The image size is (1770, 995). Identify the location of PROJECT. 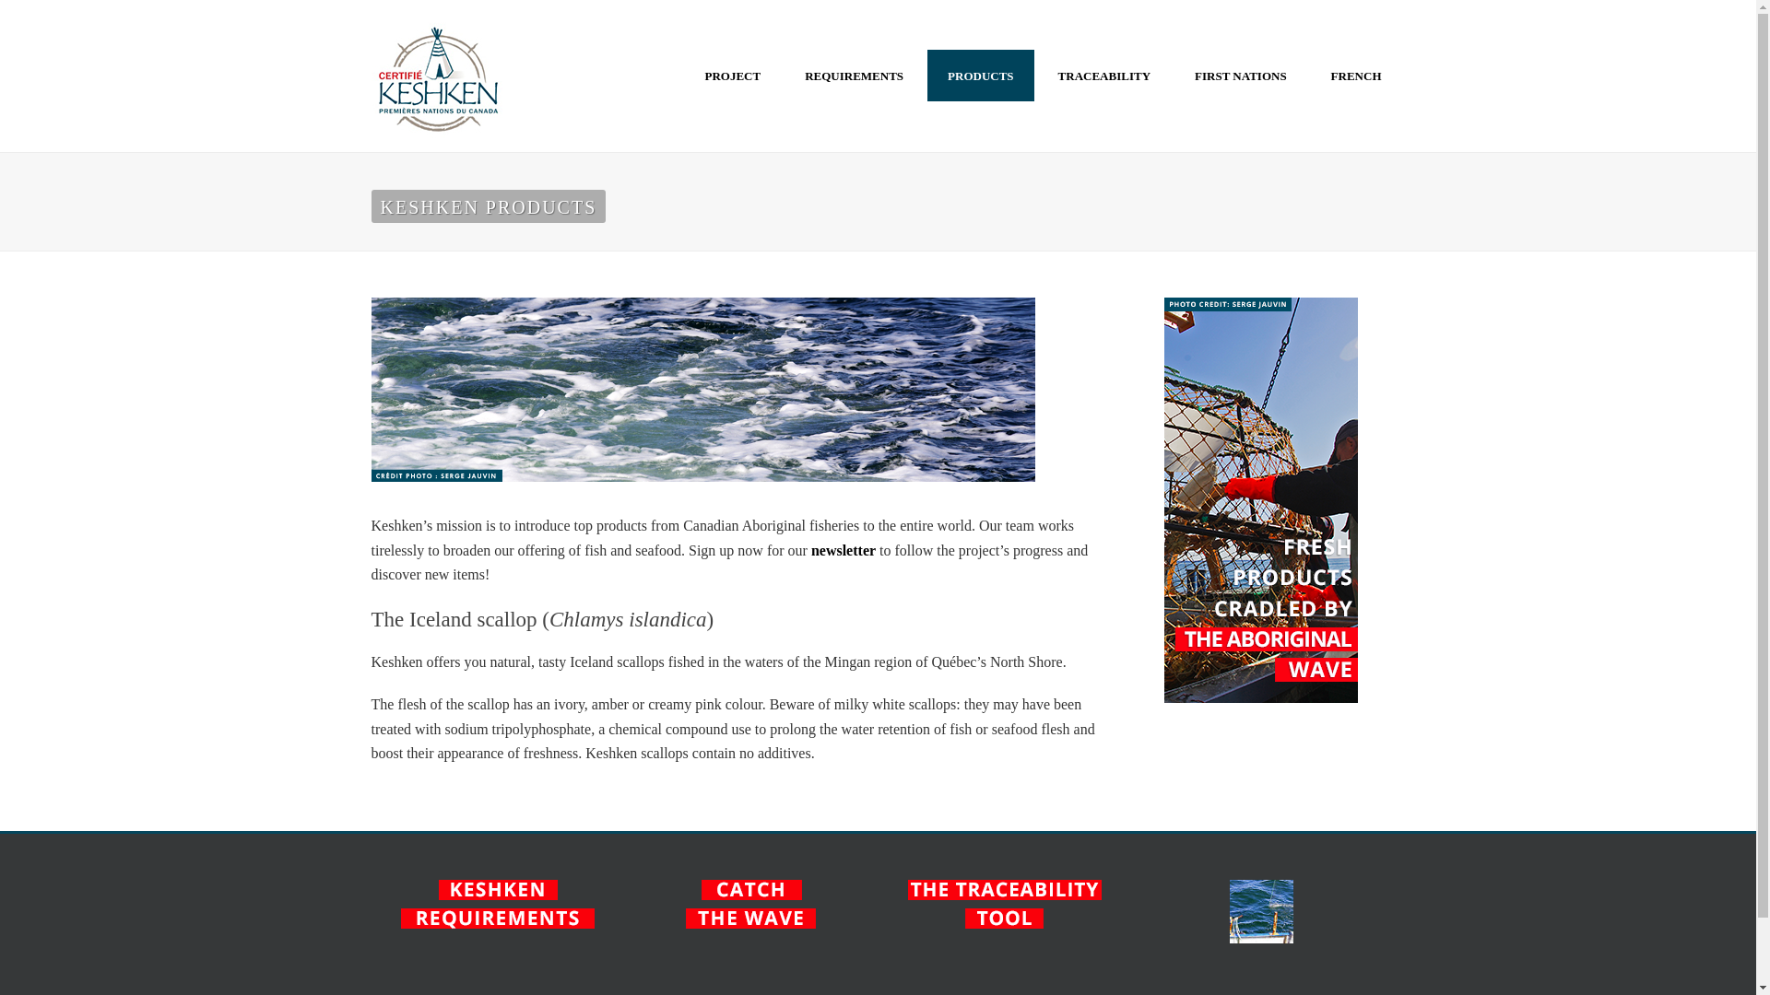
(732, 76).